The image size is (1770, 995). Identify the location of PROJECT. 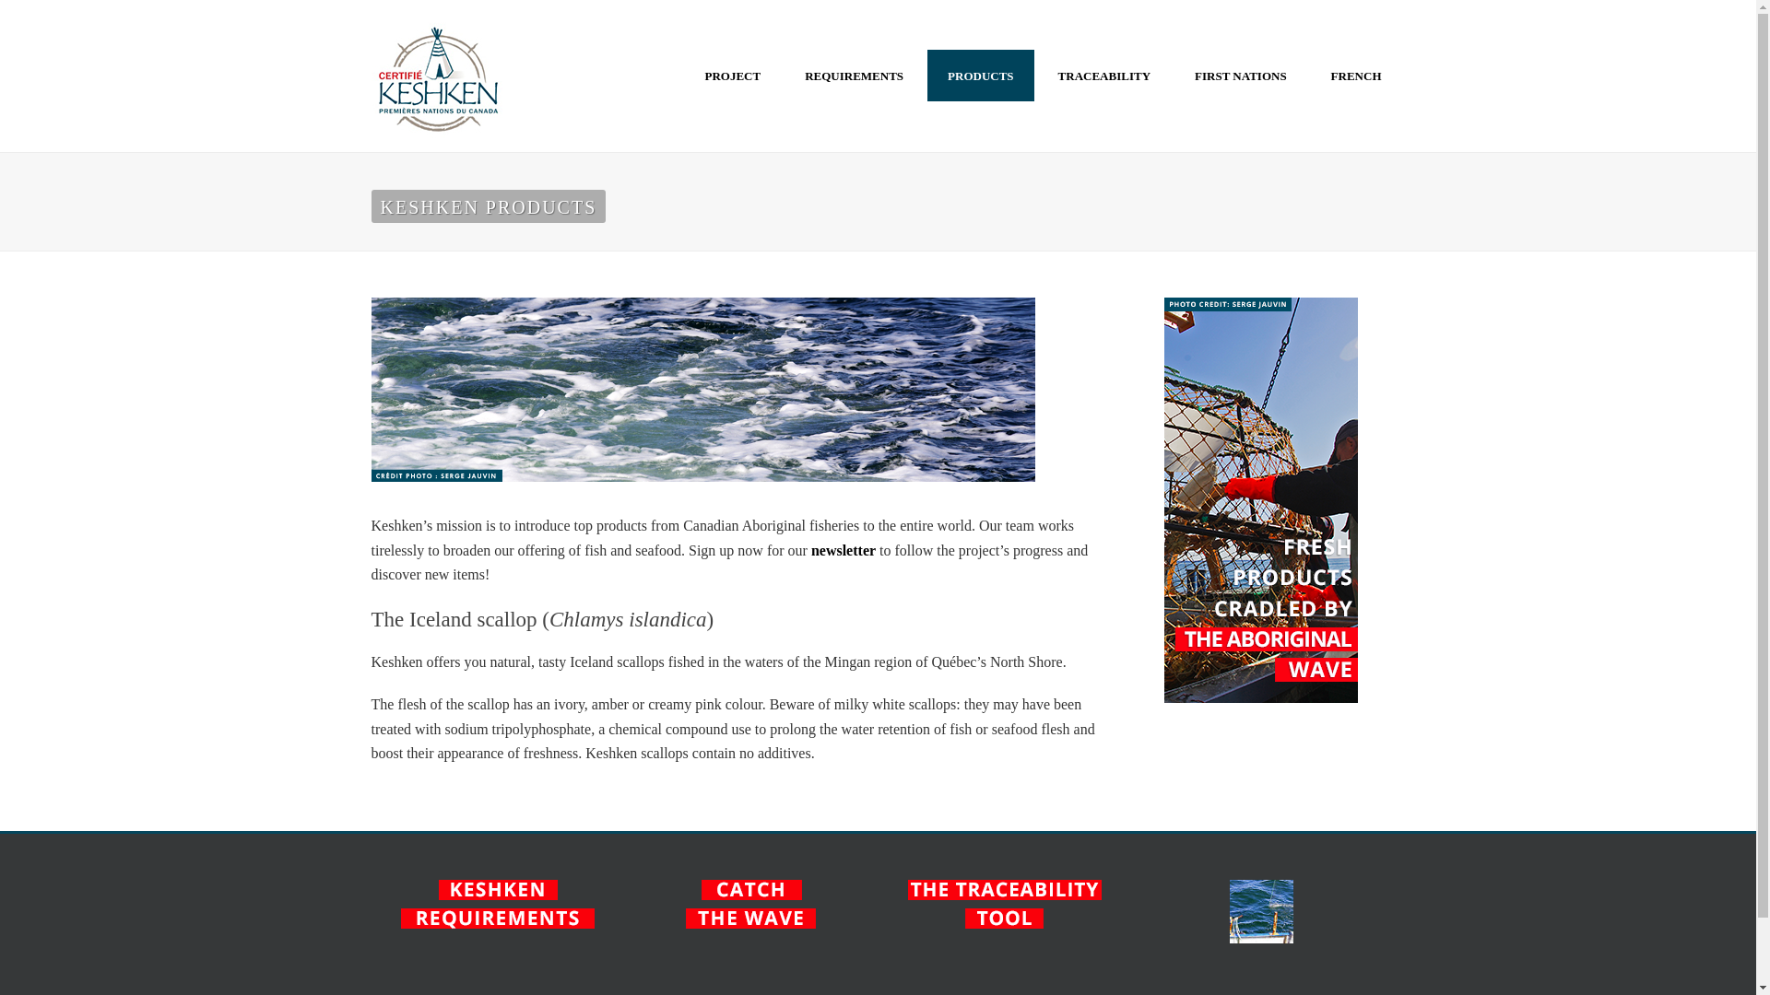
(732, 76).